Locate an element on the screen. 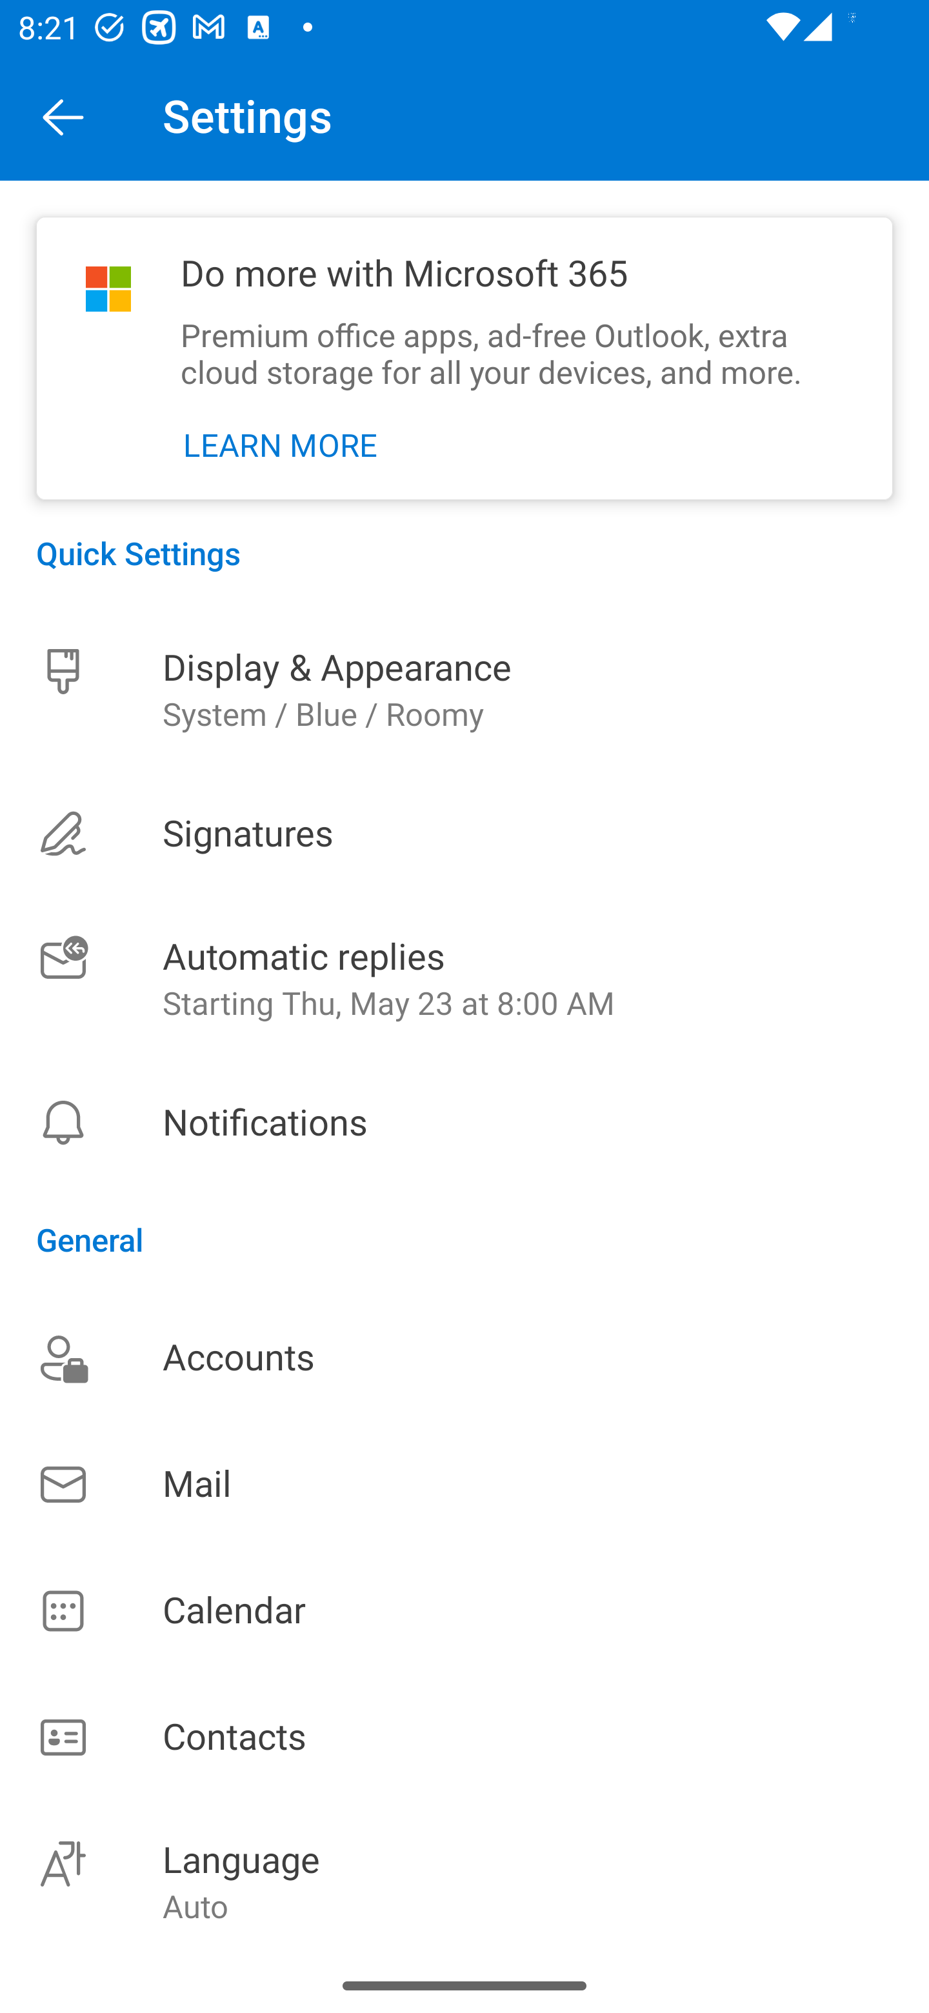  Signatures is located at coordinates (464, 834).